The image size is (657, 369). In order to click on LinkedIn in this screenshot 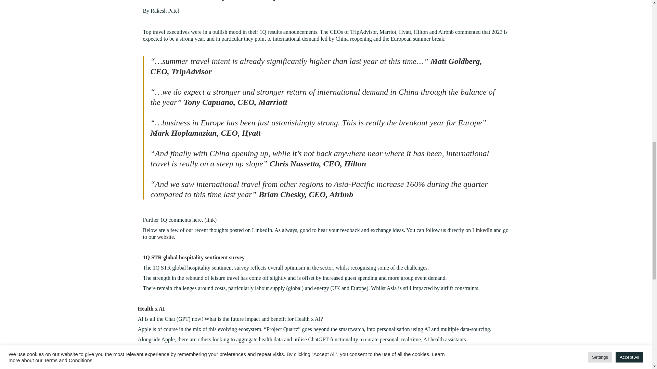, I will do `click(482, 230)`.